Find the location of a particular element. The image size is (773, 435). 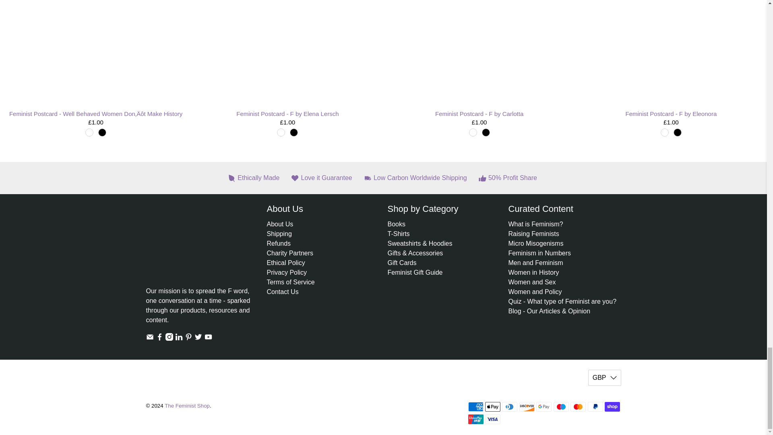

American Express is located at coordinates (475, 406).